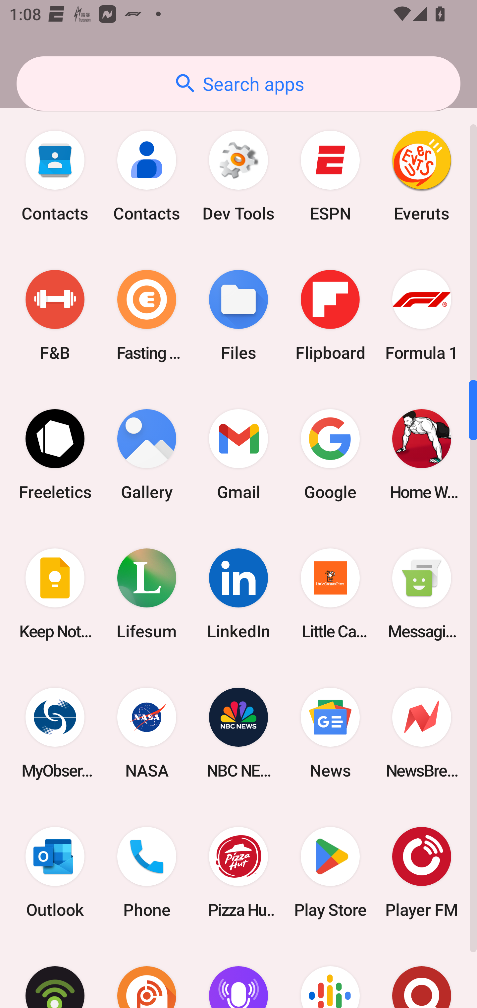 This screenshot has width=477, height=1008. Describe the element at coordinates (422, 872) in the screenshot. I see `Player FM` at that location.